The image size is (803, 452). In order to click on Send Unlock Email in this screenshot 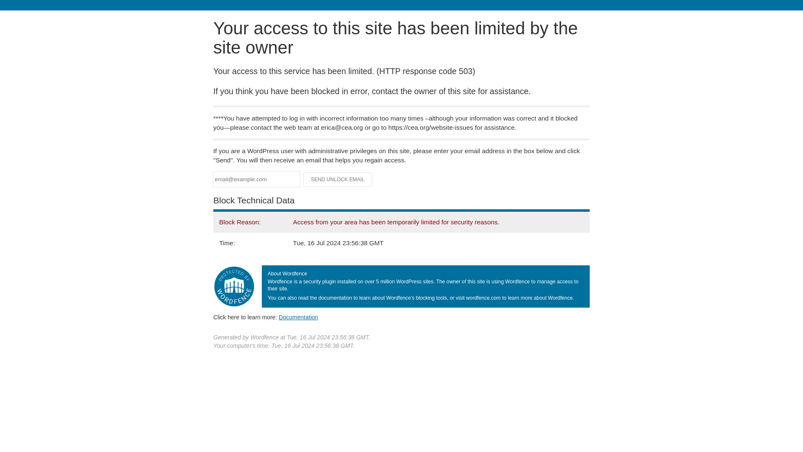, I will do `click(338, 179)`.